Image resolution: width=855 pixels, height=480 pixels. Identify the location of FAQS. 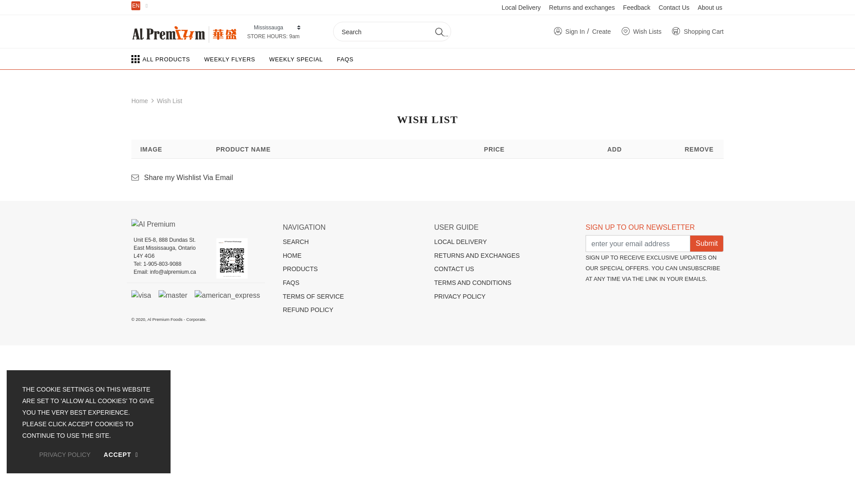
(346, 59).